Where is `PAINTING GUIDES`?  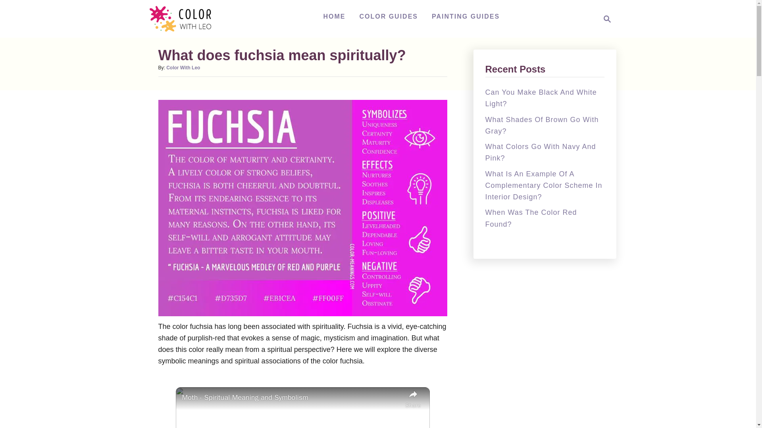
PAINTING GUIDES is located at coordinates (466, 16).